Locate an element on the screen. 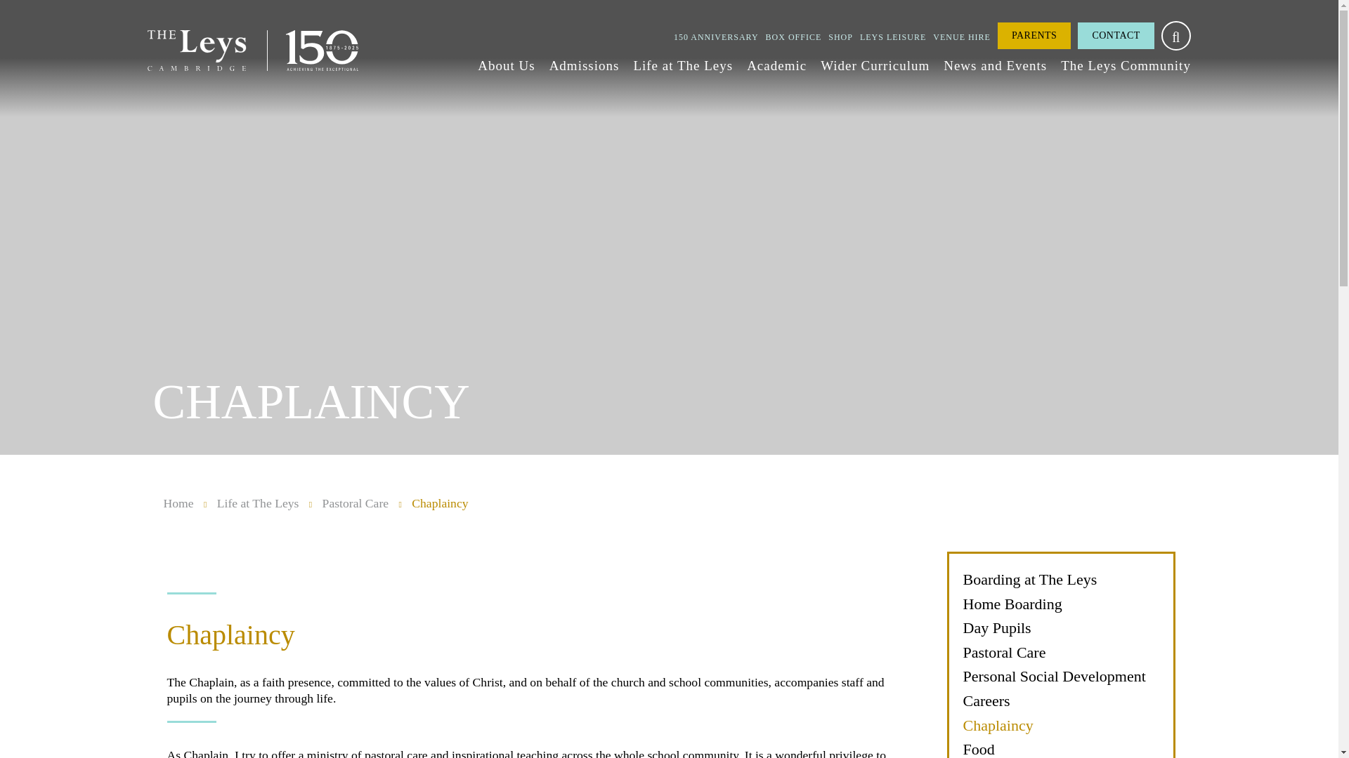 The height and width of the screenshot is (758, 1349). SHOP is located at coordinates (840, 37).